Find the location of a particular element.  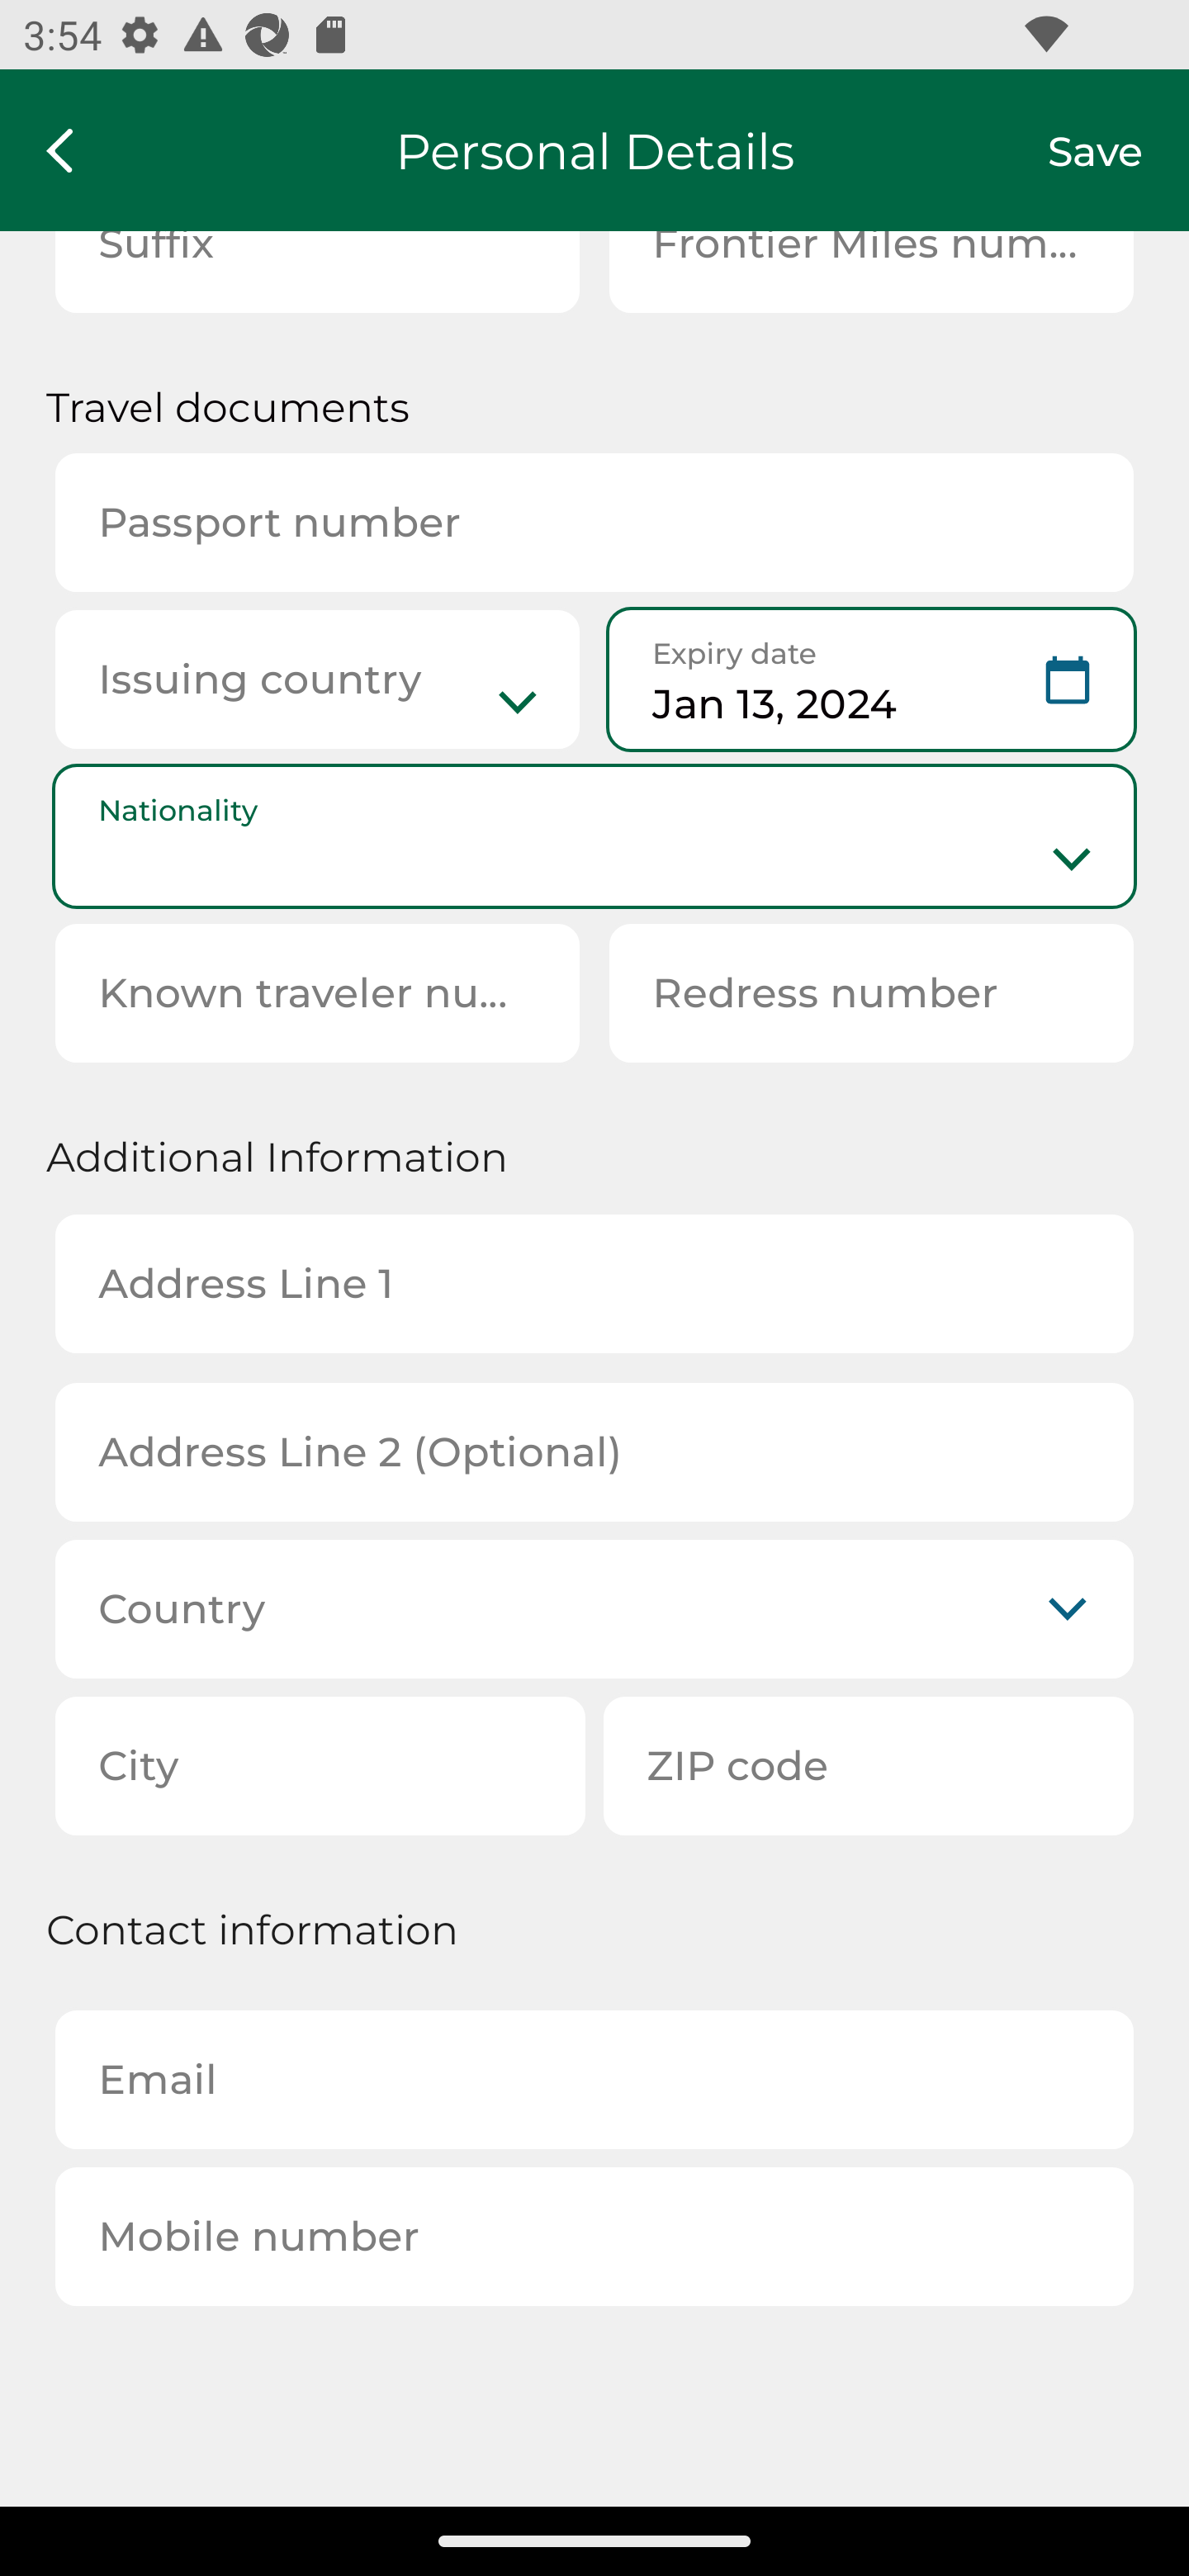

Mobile number is located at coordinates (594, 2236).